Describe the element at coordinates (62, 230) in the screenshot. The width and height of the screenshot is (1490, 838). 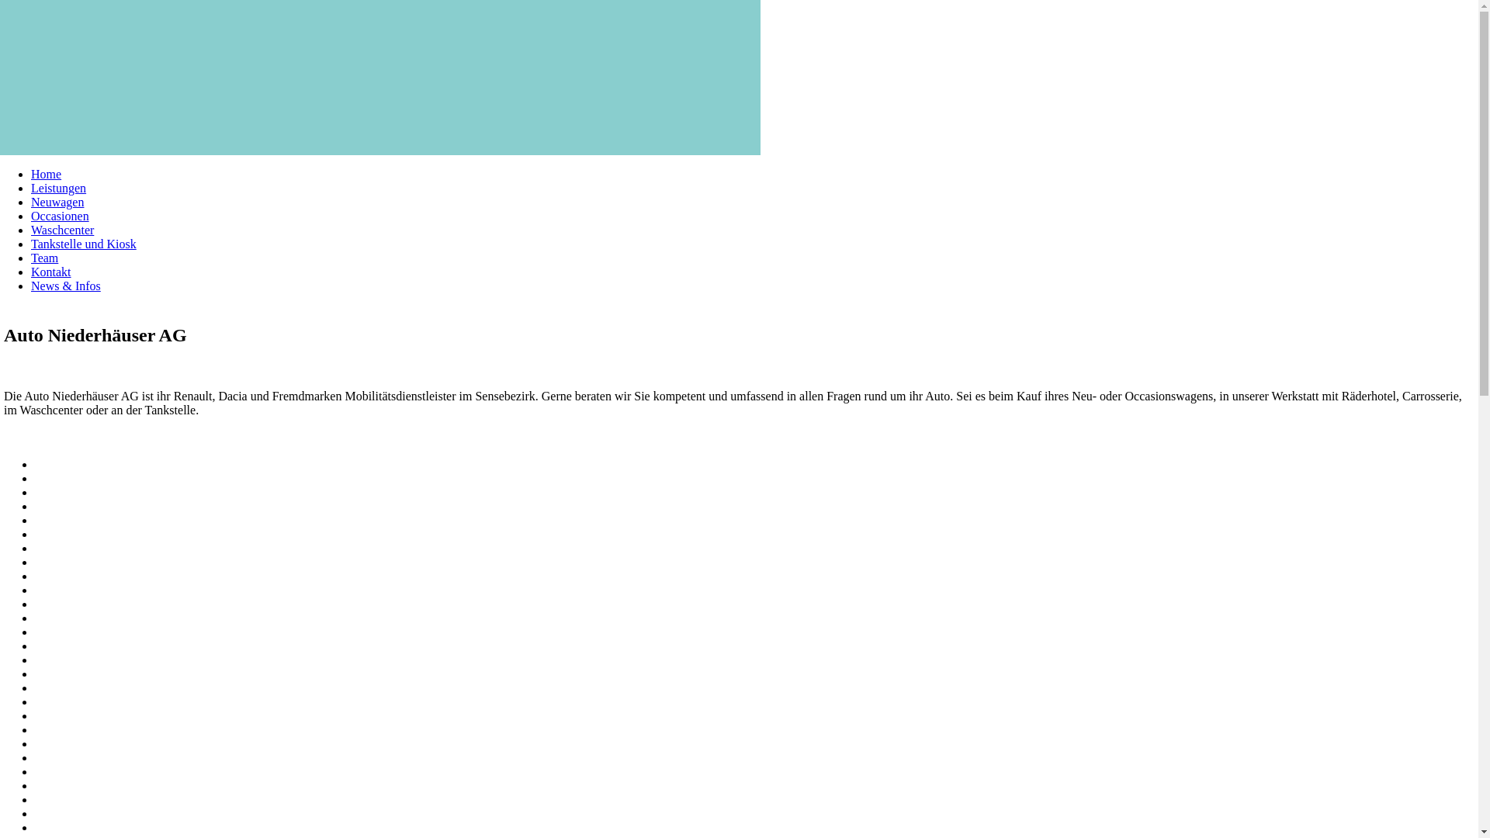
I see `Waschcenter` at that location.